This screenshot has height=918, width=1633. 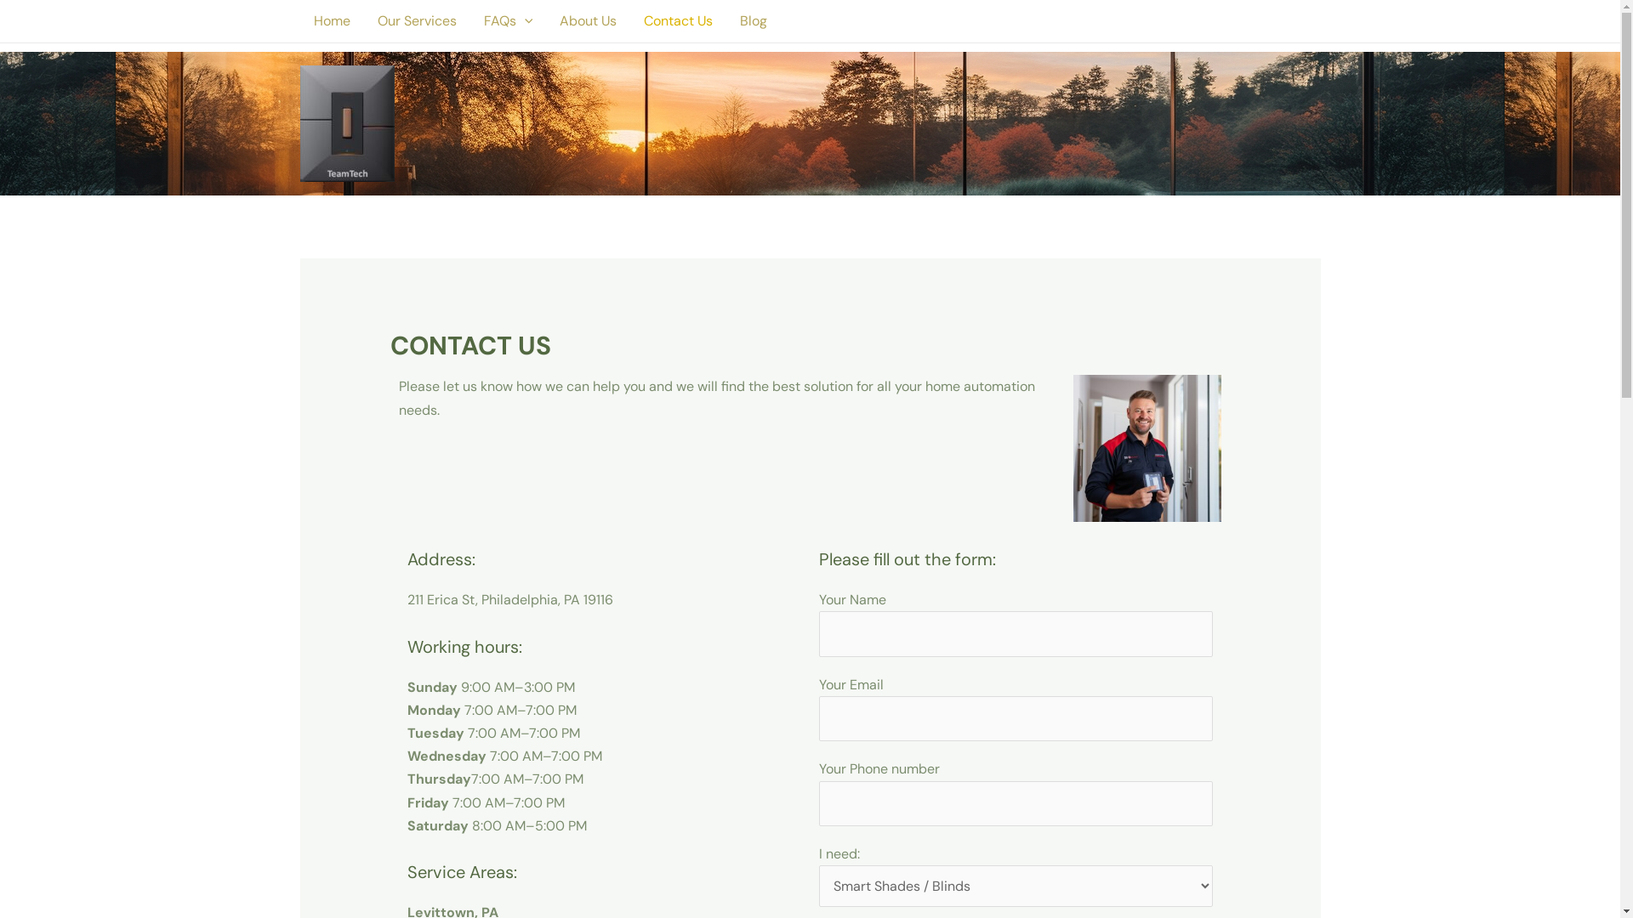 I want to click on Blog, so click(x=754, y=21).